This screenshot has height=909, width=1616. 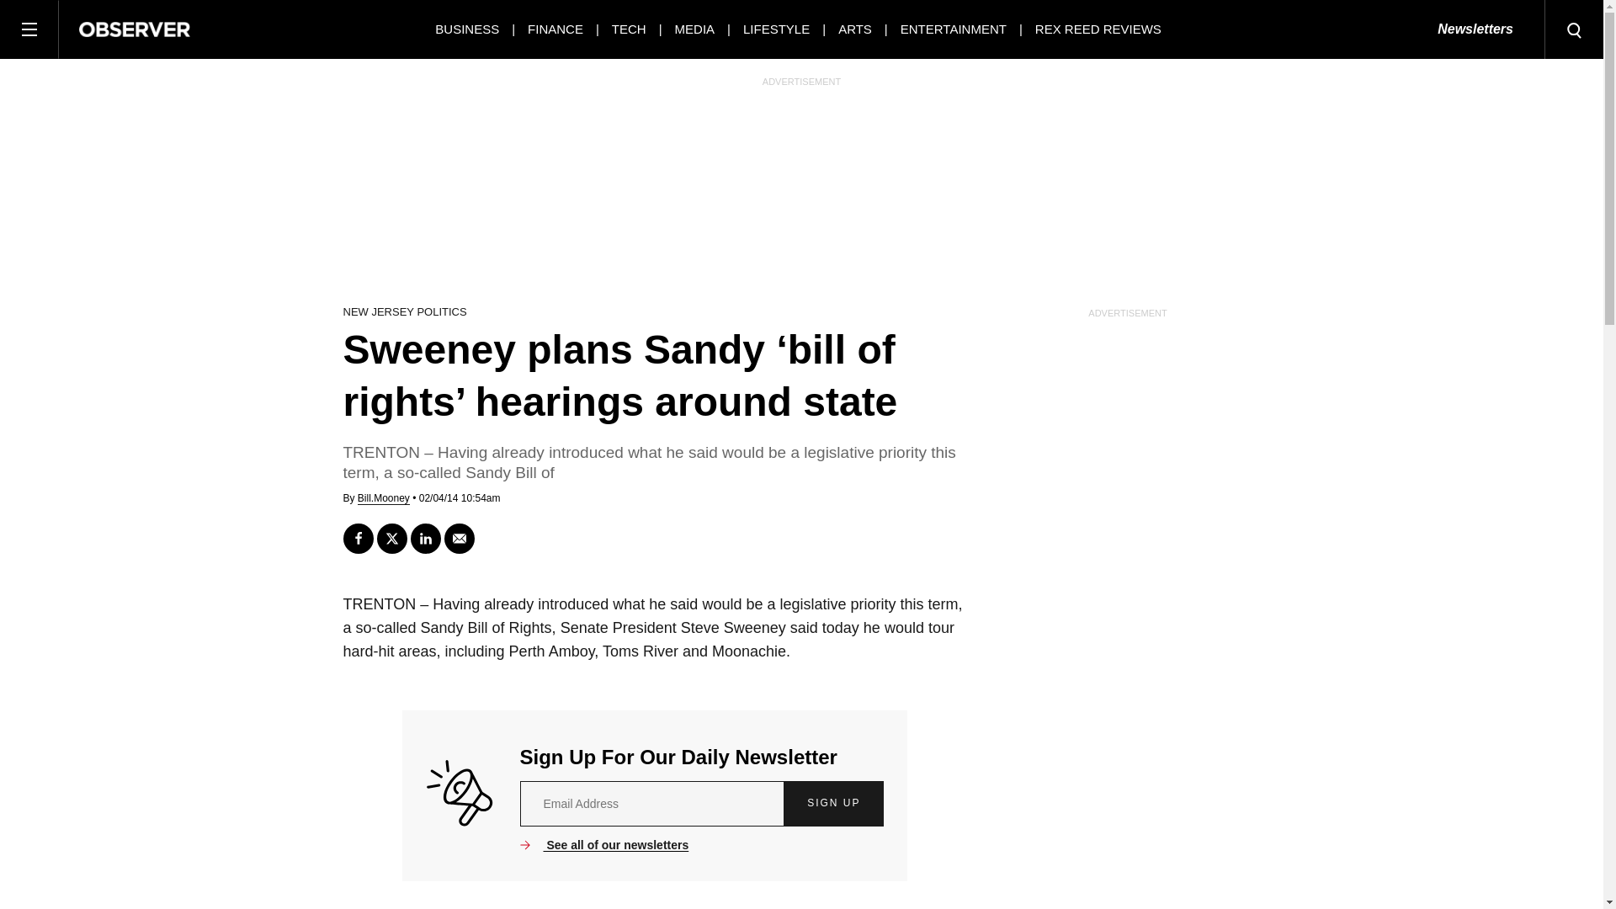 I want to click on TECH, so click(x=630, y=29).